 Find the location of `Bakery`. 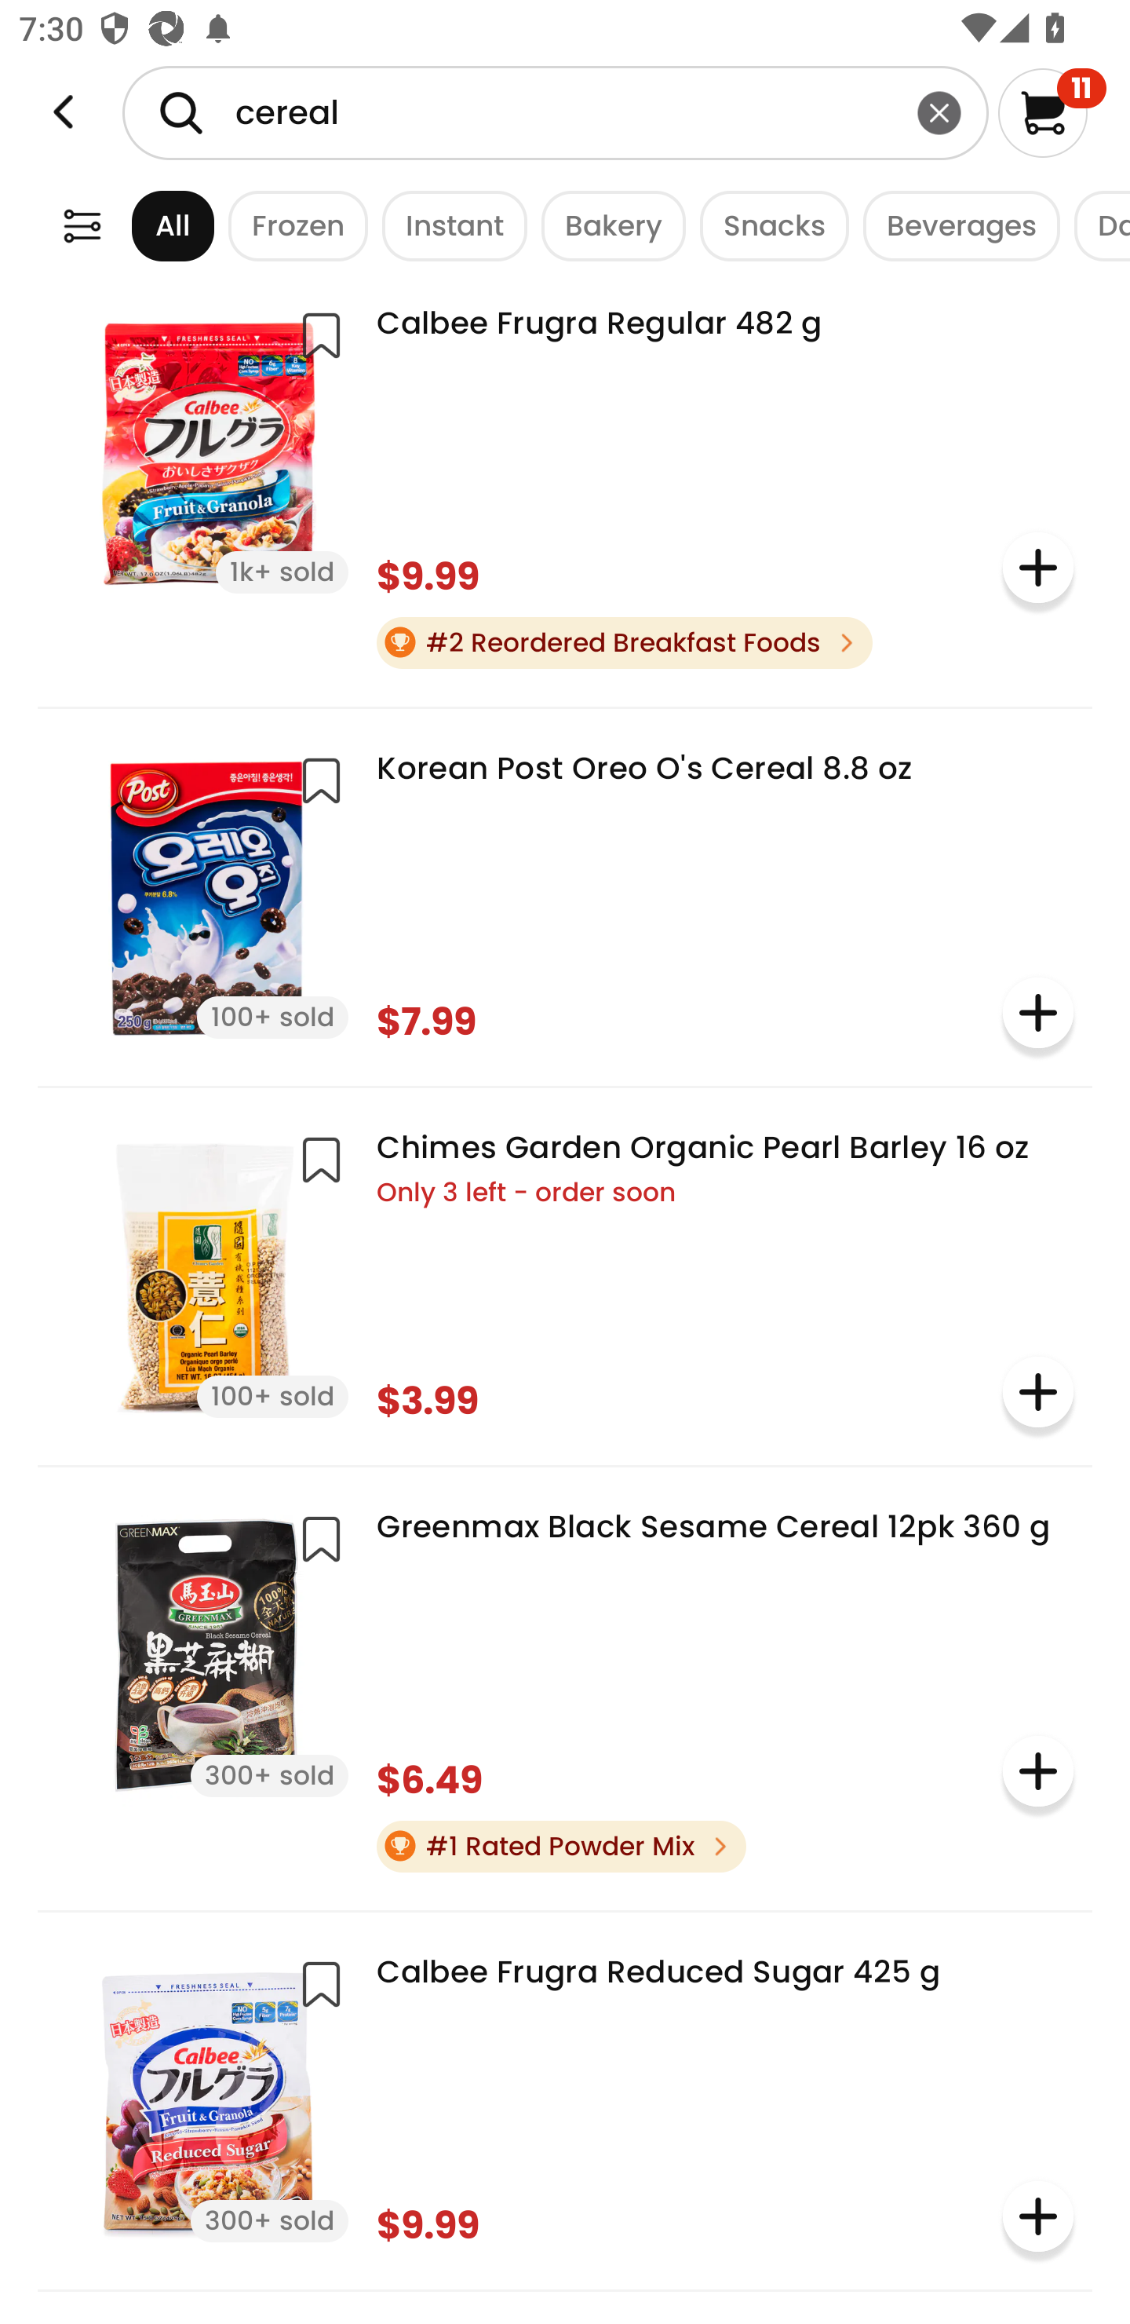

Bakery is located at coordinates (607, 225).